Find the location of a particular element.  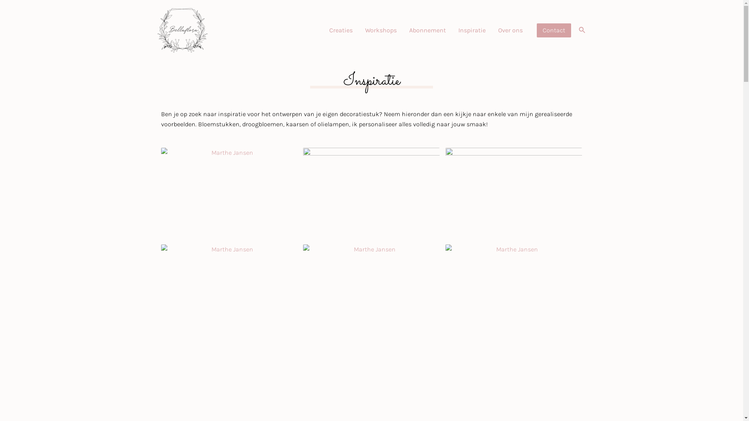

Workshops is located at coordinates (381, 30).